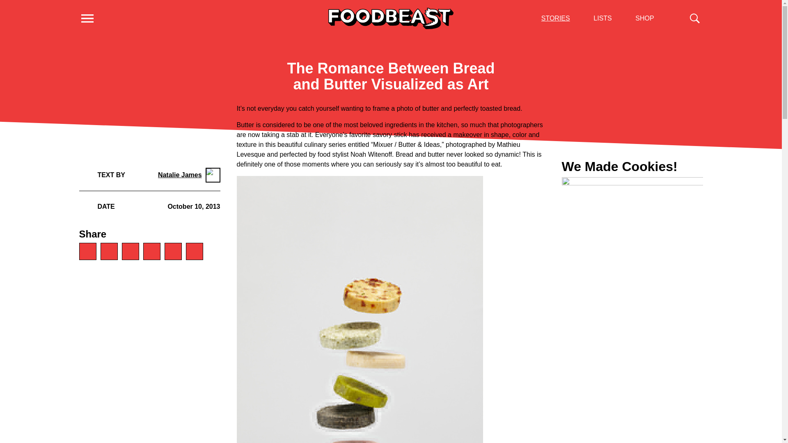  What do you see at coordinates (644, 18) in the screenshot?
I see `SHOP` at bounding box center [644, 18].